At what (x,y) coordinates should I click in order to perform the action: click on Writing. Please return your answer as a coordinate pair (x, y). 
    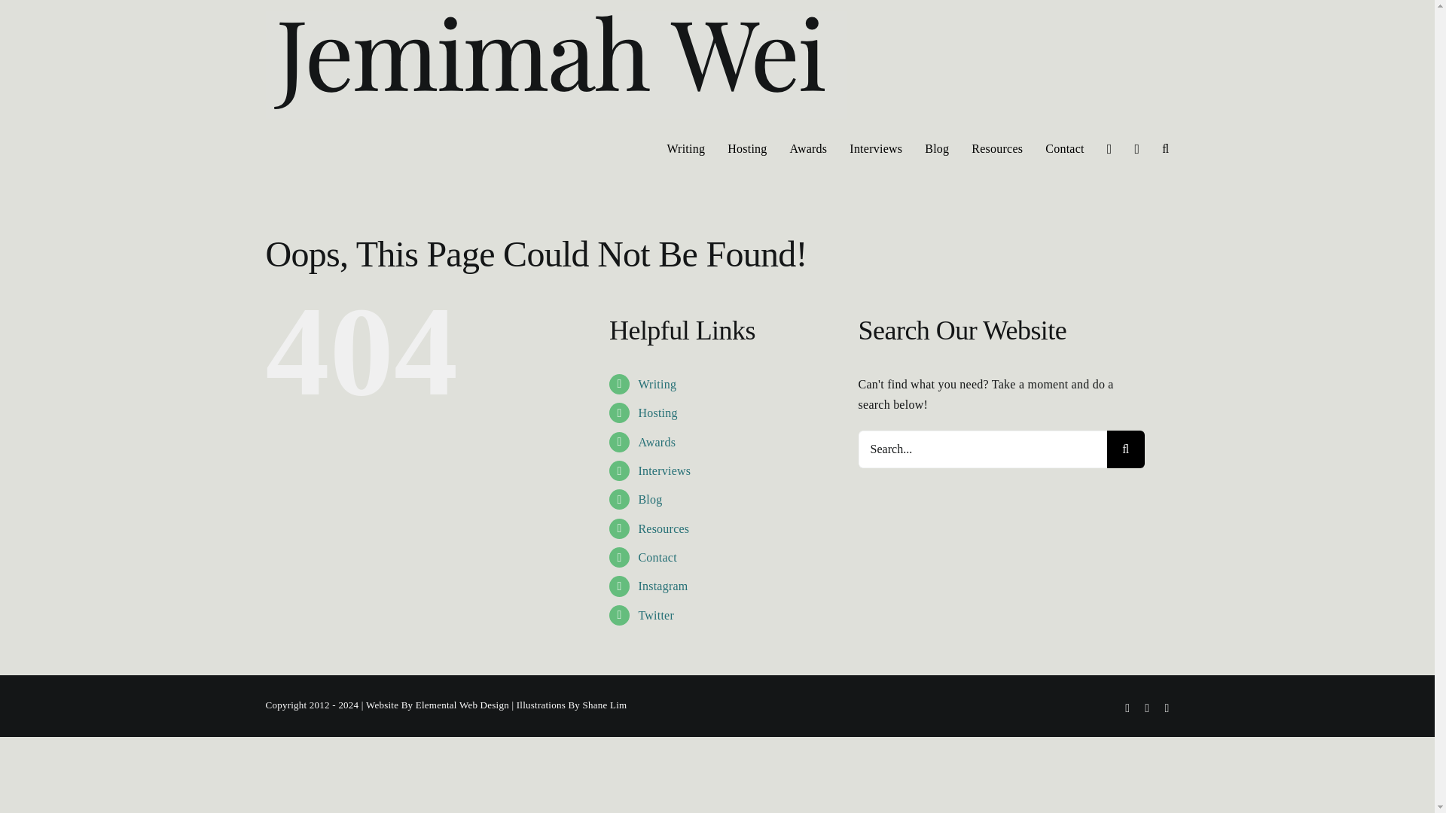
    Looking at the image, I should click on (657, 384).